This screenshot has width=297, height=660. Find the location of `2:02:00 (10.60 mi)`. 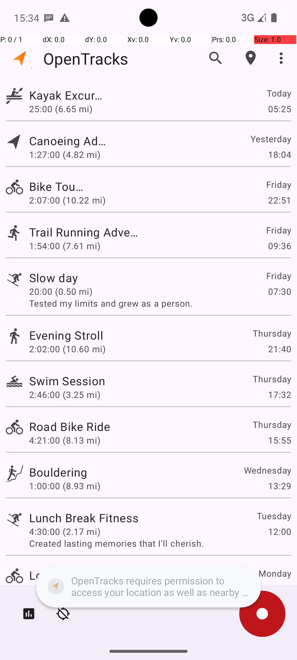

2:02:00 (10.60 mi) is located at coordinates (67, 349).